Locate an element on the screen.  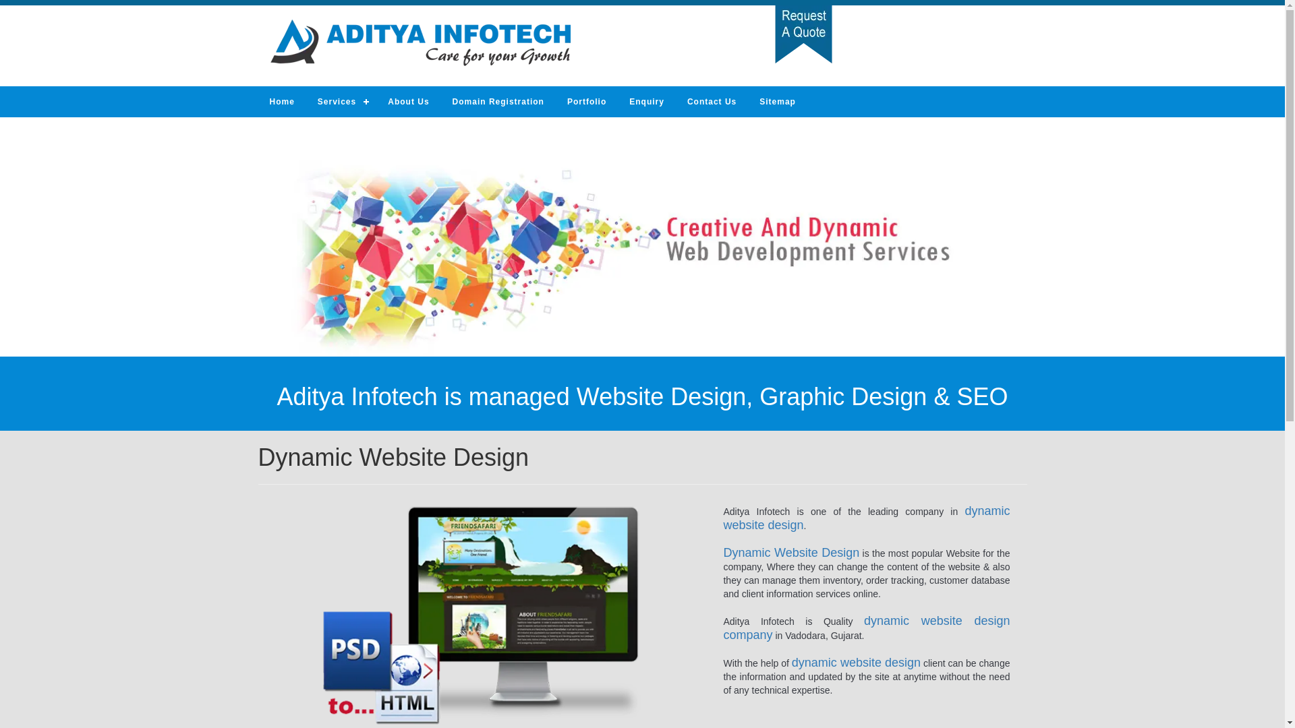
Portfolio is located at coordinates (586, 101).